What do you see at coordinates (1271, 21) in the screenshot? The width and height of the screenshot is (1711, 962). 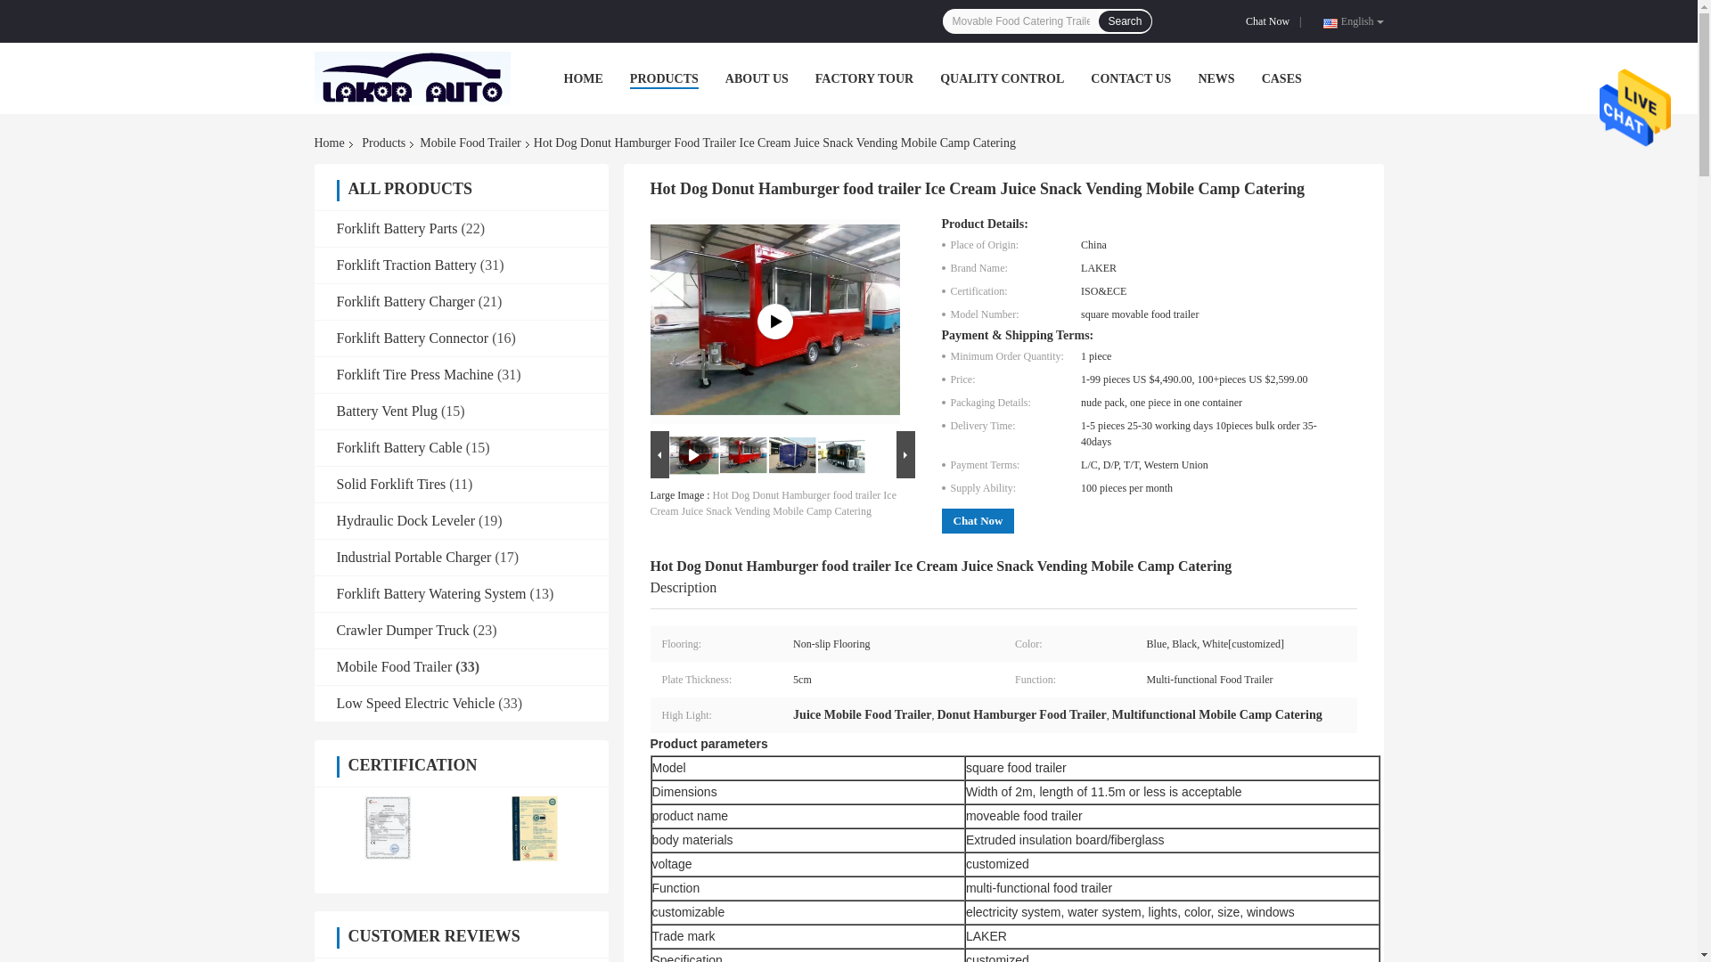 I see `Quote` at bounding box center [1271, 21].